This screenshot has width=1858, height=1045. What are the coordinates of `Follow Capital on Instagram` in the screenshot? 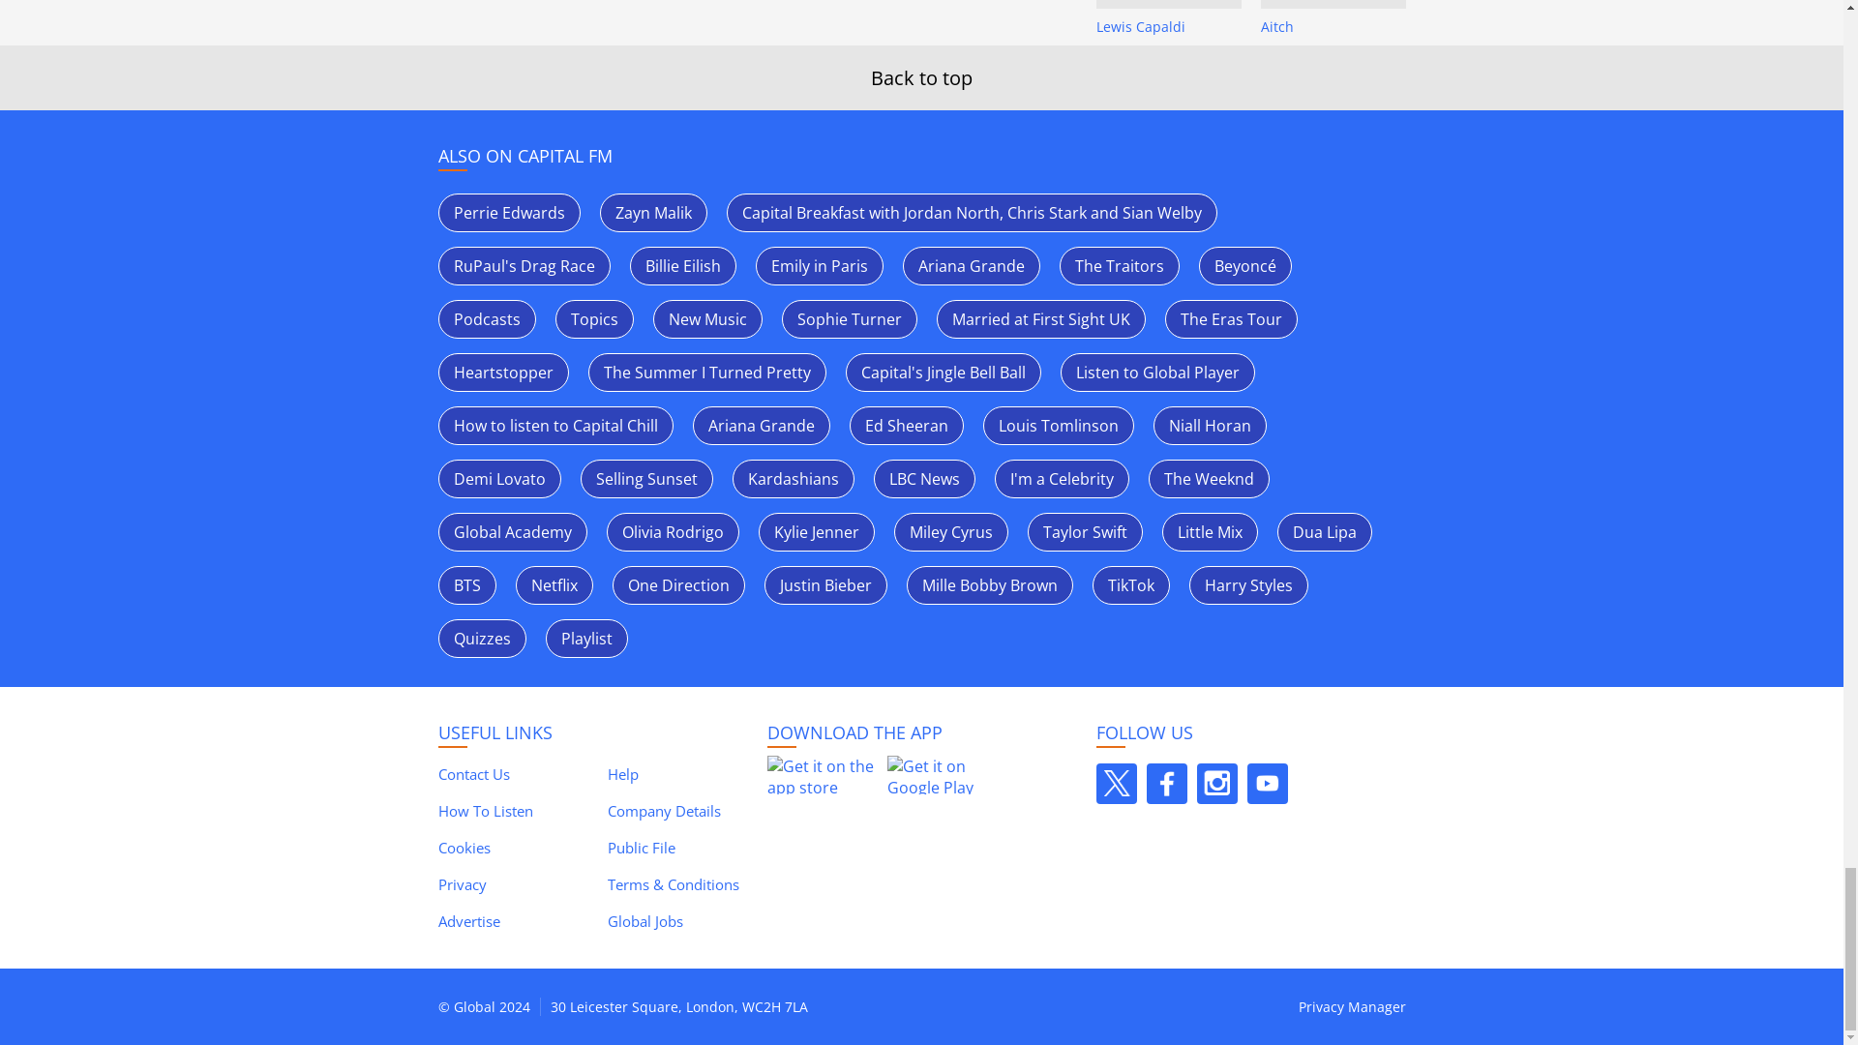 It's located at (1216, 784).